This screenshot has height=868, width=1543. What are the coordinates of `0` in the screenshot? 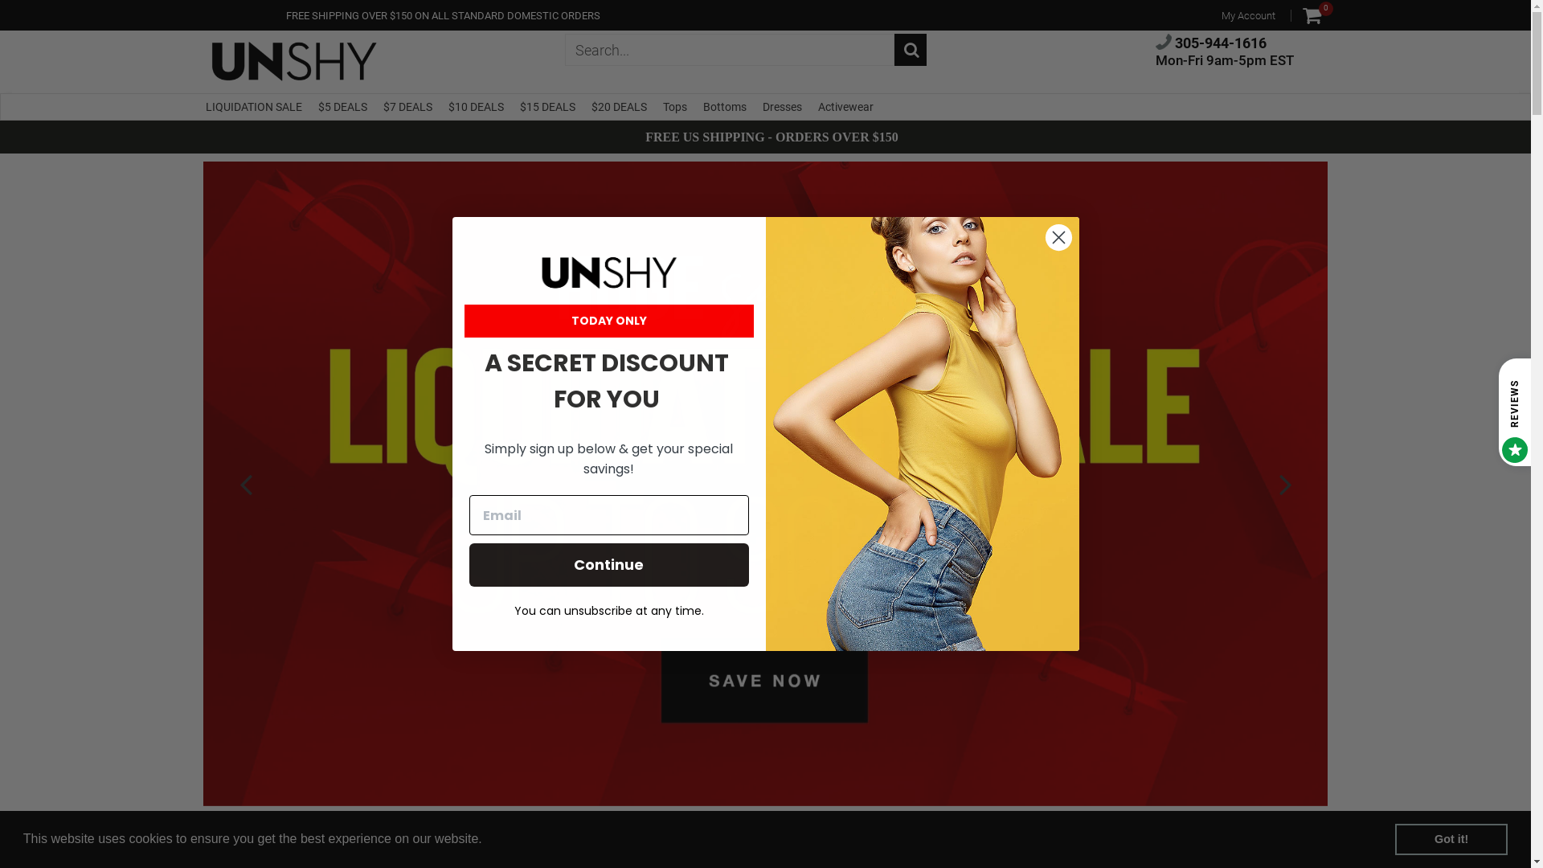 It's located at (1312, 15).